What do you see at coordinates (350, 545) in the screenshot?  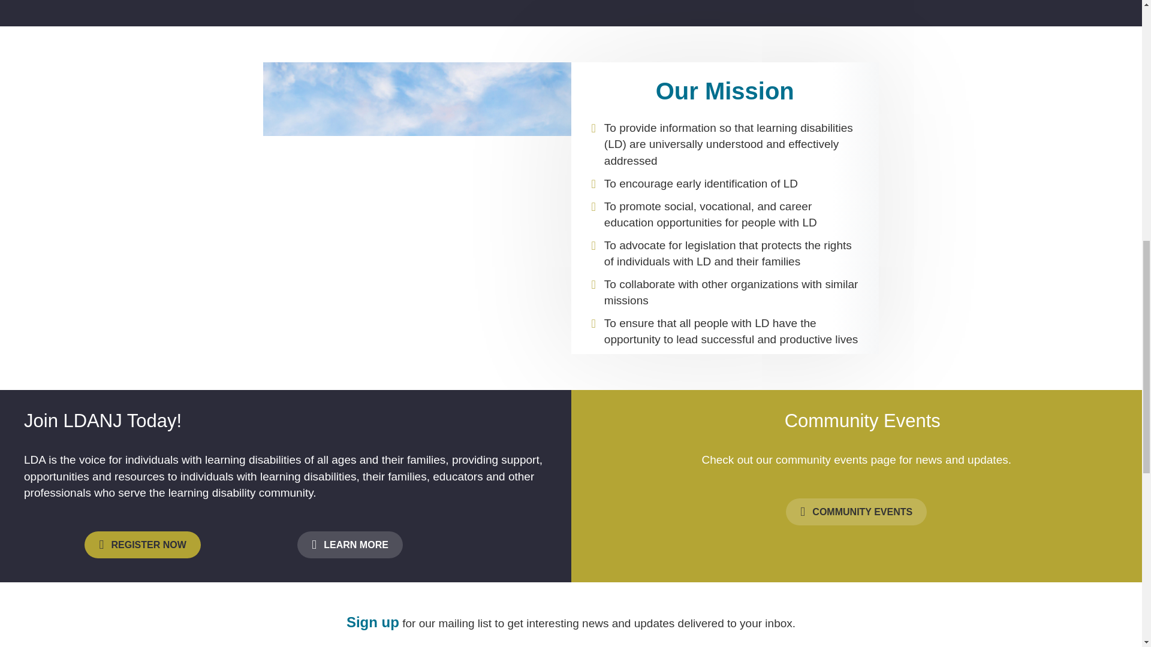 I see `LEARN MORE` at bounding box center [350, 545].